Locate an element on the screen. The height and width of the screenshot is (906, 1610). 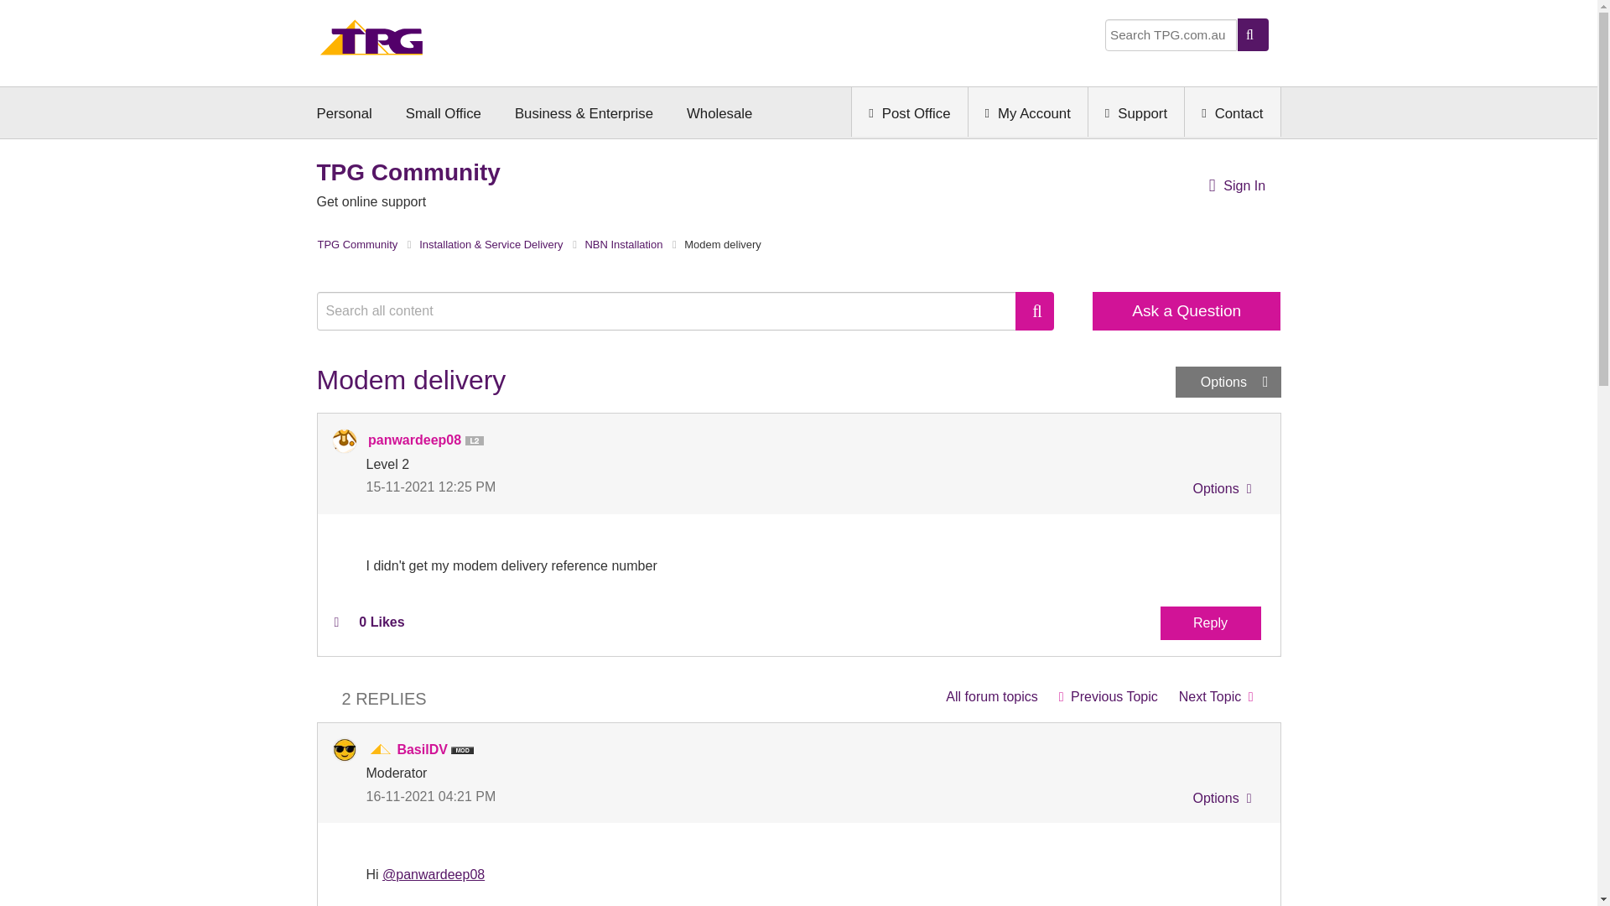
Search is located at coordinates (1035, 310).